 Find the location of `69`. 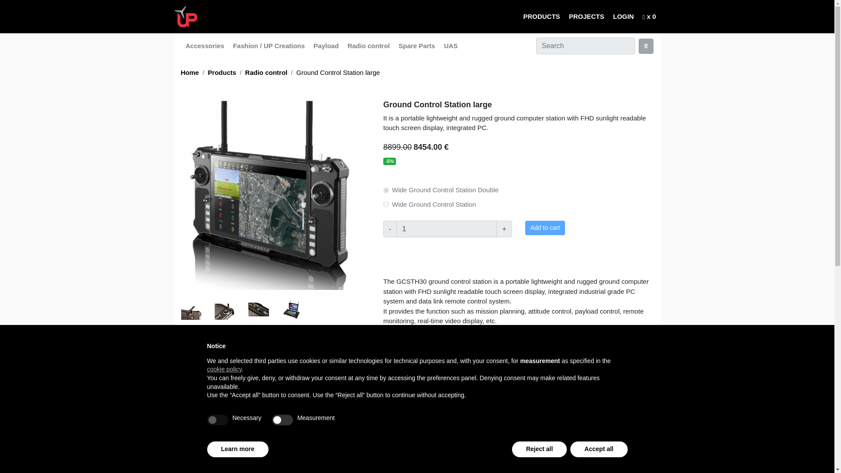

69 is located at coordinates (386, 190).